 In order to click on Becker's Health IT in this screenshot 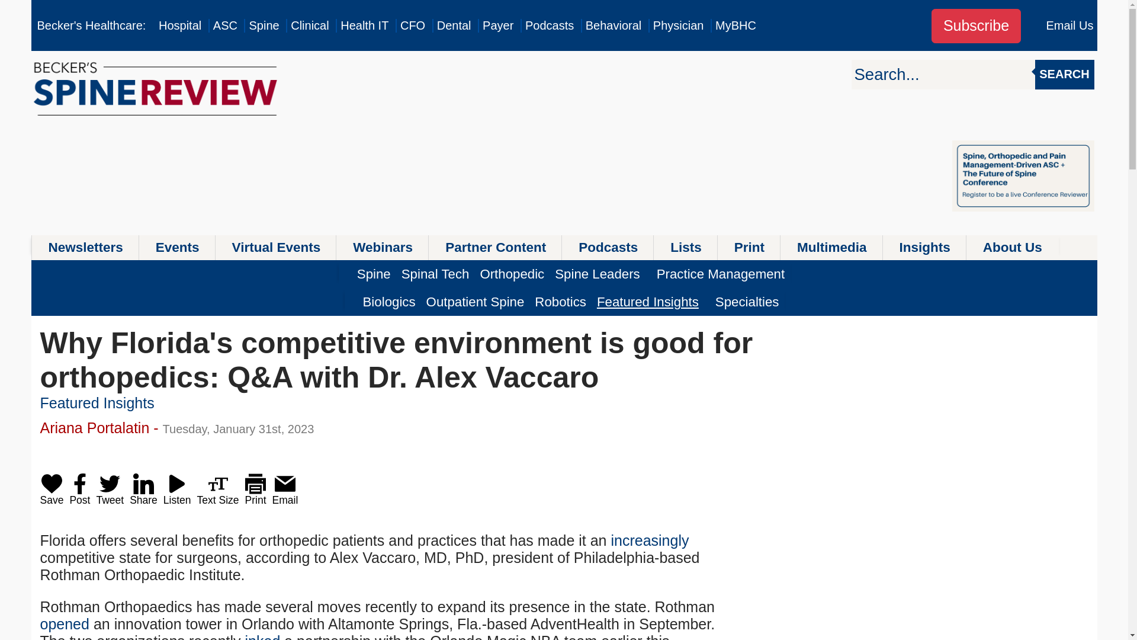, I will do `click(364, 25)`.